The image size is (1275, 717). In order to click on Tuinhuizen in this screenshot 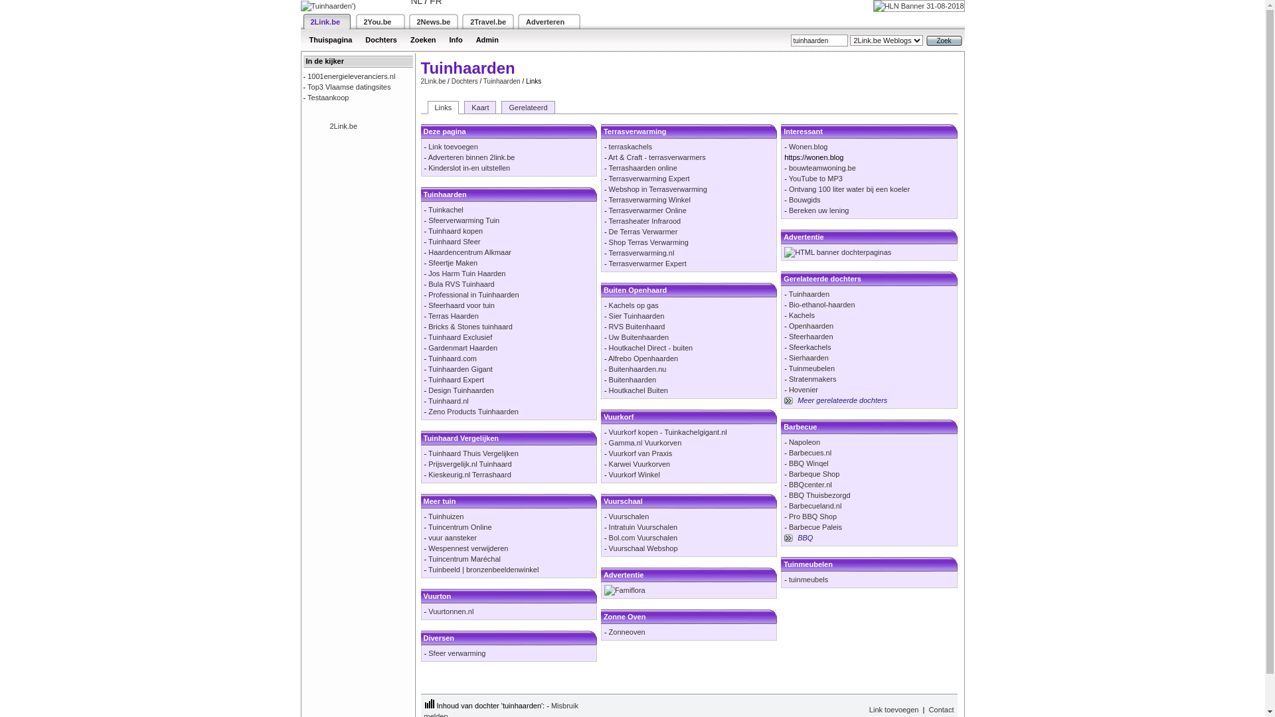, I will do `click(446, 517)`.